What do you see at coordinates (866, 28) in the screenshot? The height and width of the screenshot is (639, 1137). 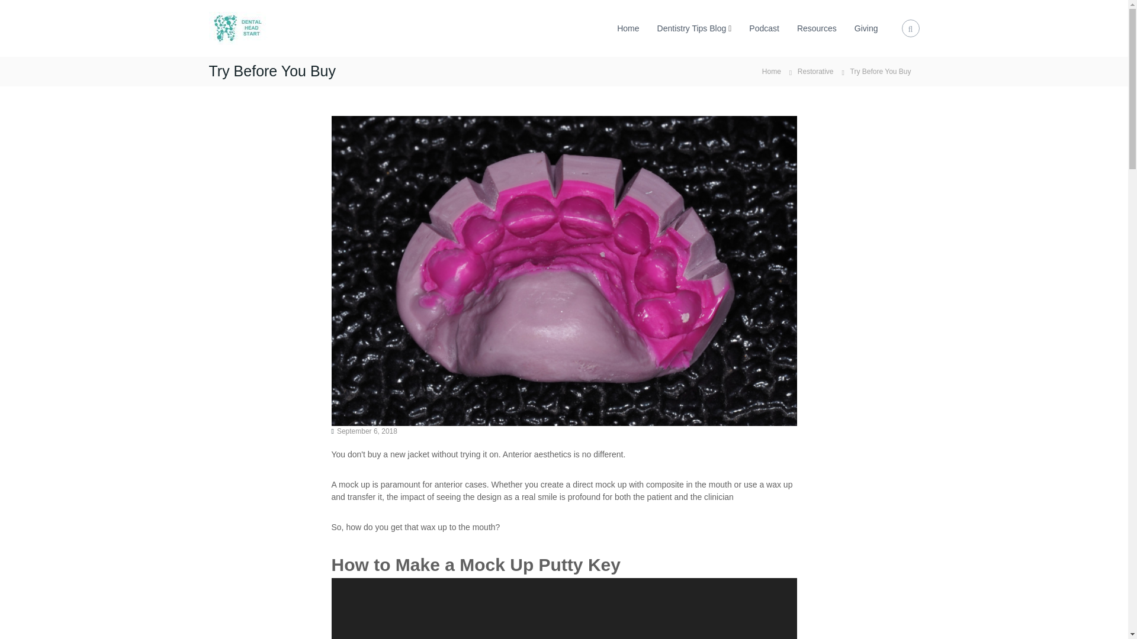 I see `Giving` at bounding box center [866, 28].